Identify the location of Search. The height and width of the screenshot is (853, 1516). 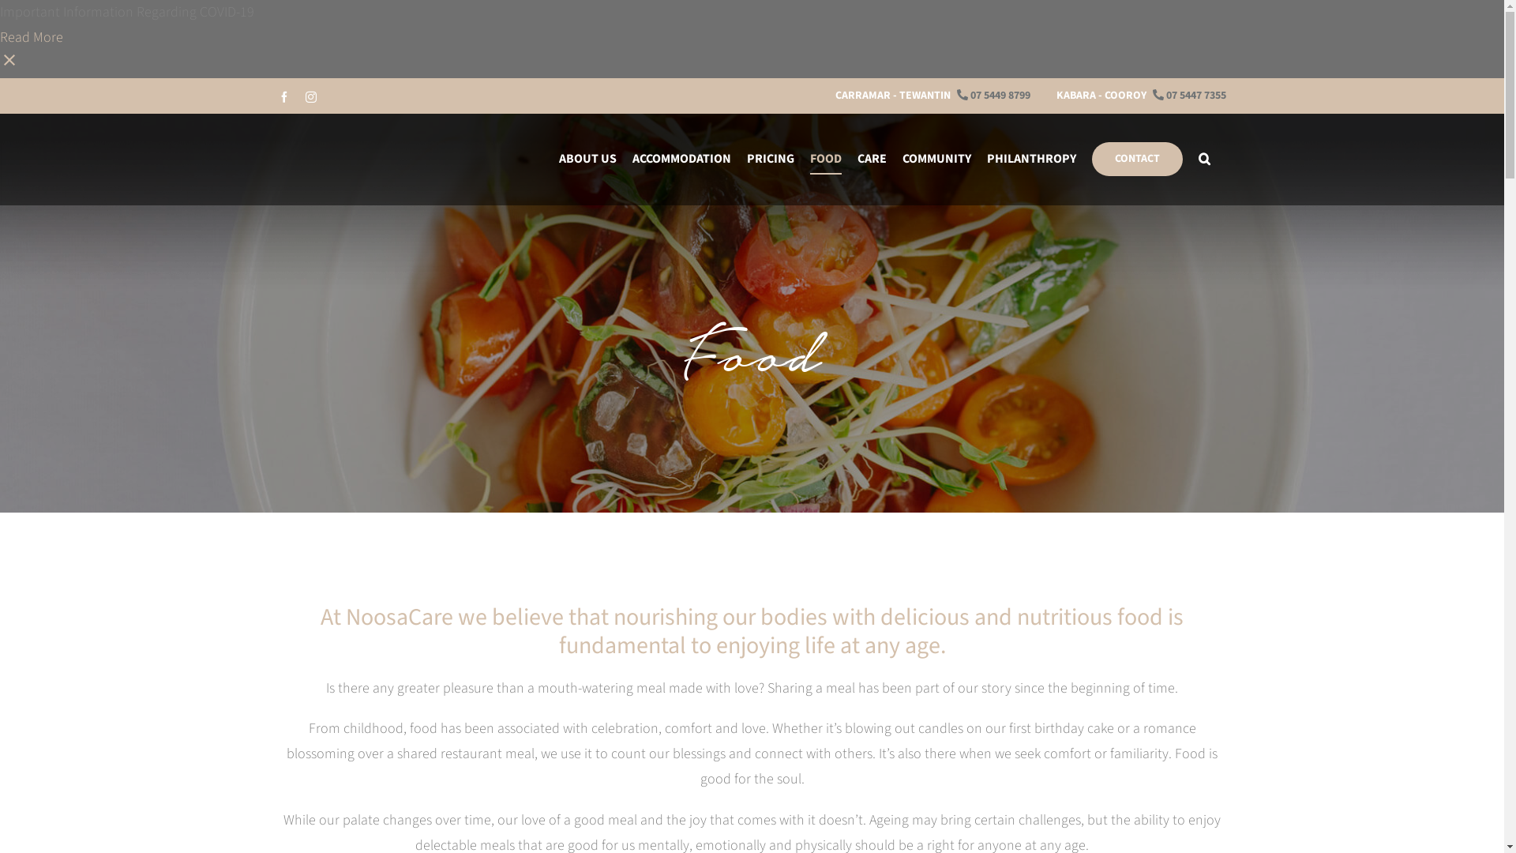
(1205, 160).